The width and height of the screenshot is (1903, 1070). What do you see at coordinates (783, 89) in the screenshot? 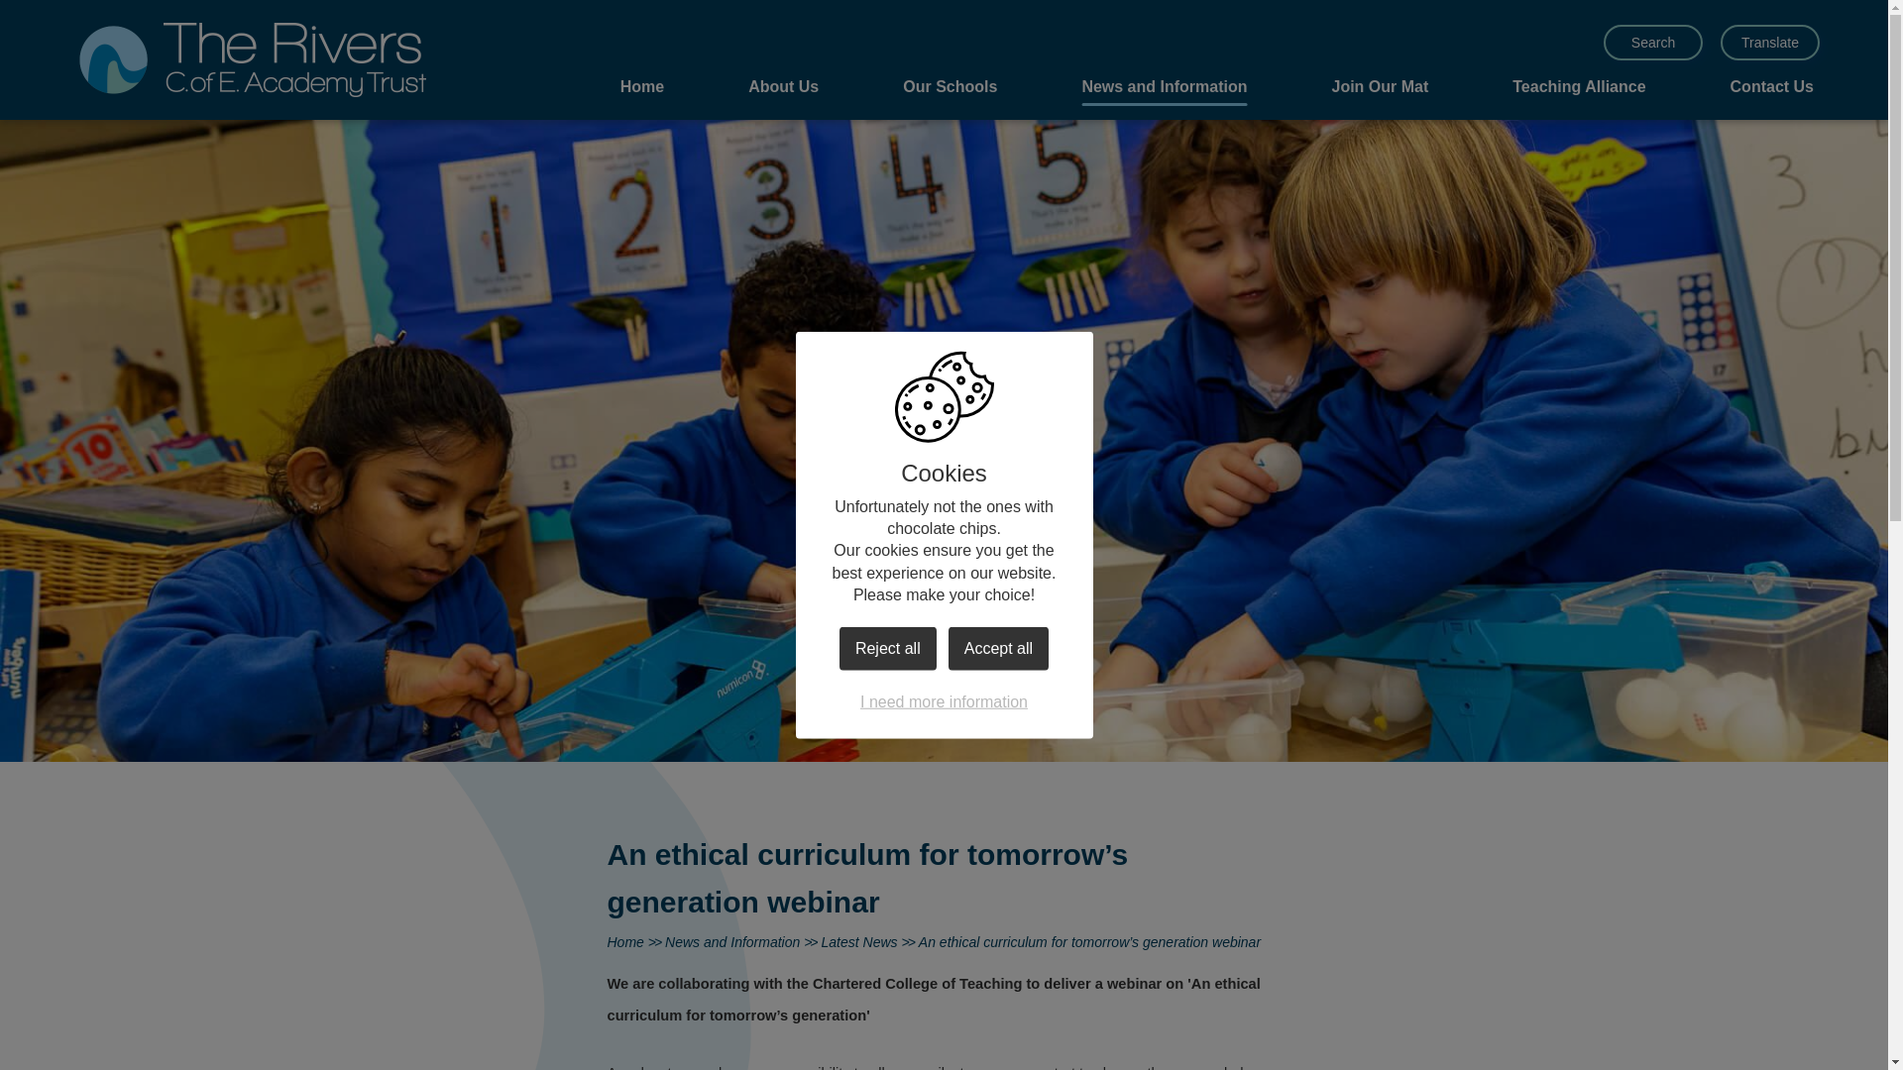
I see `About Us` at bounding box center [783, 89].